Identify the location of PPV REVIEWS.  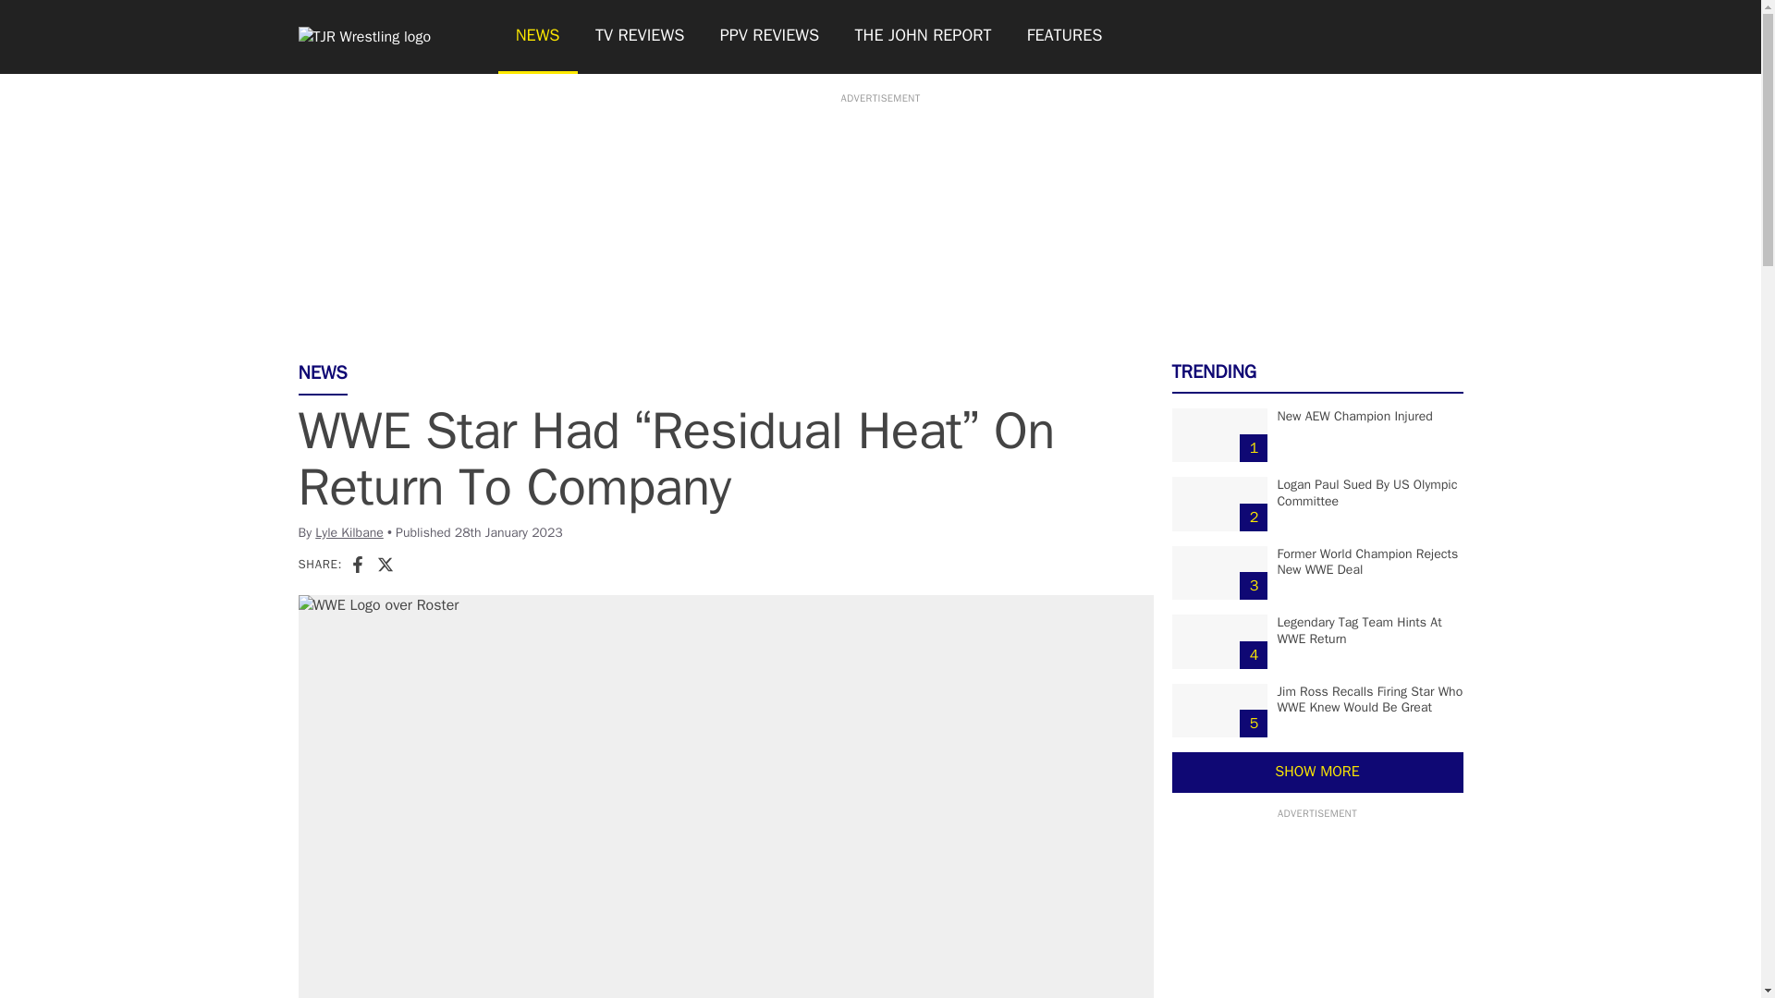
(770, 37).